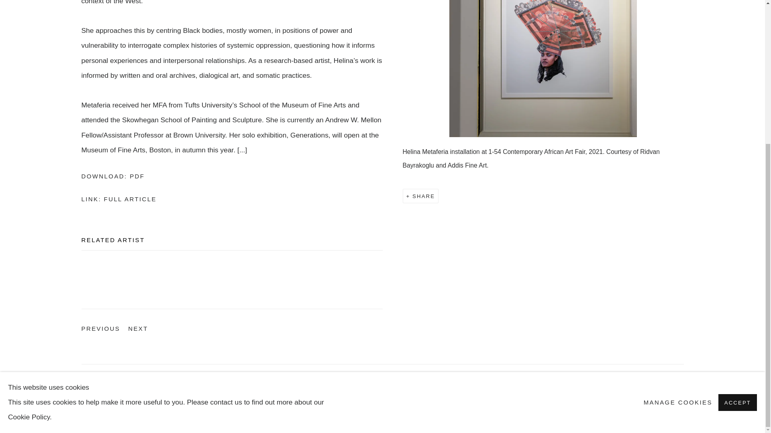 This screenshot has width=771, height=433. Describe the element at coordinates (421, 196) in the screenshot. I see `SHARE` at that location.